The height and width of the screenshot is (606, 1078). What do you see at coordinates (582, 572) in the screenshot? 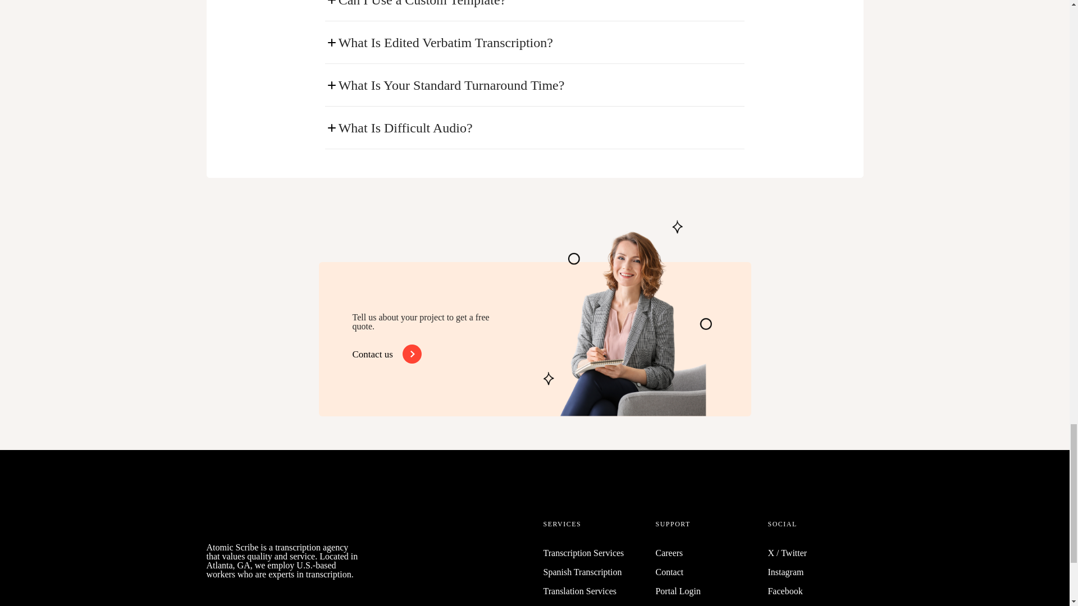
I see `Spanish Transcription` at bounding box center [582, 572].